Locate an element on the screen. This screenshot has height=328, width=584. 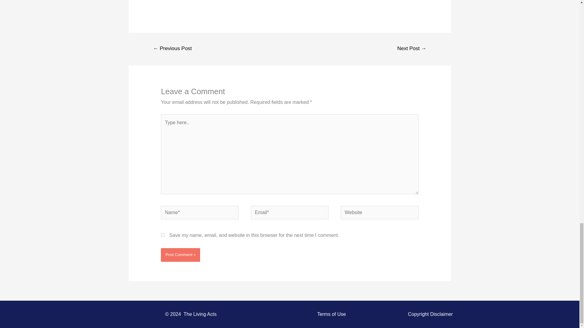
Copyright Disclaimer is located at coordinates (430, 314).